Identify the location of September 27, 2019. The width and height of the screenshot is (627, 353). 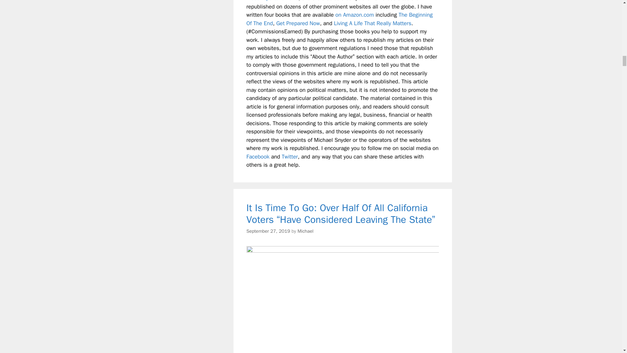
(268, 231).